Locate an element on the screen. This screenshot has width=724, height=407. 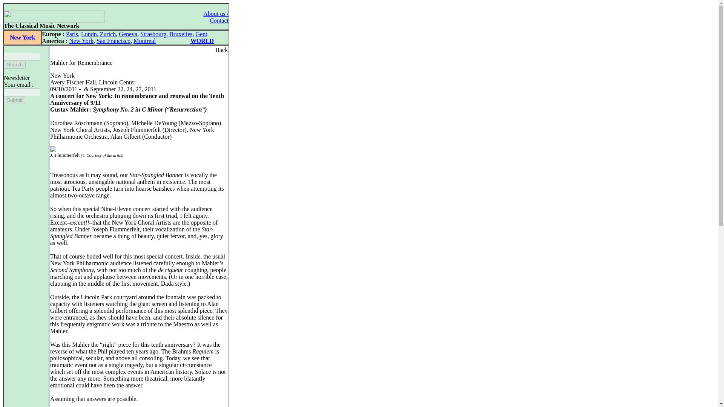
Search is located at coordinates (14, 64).